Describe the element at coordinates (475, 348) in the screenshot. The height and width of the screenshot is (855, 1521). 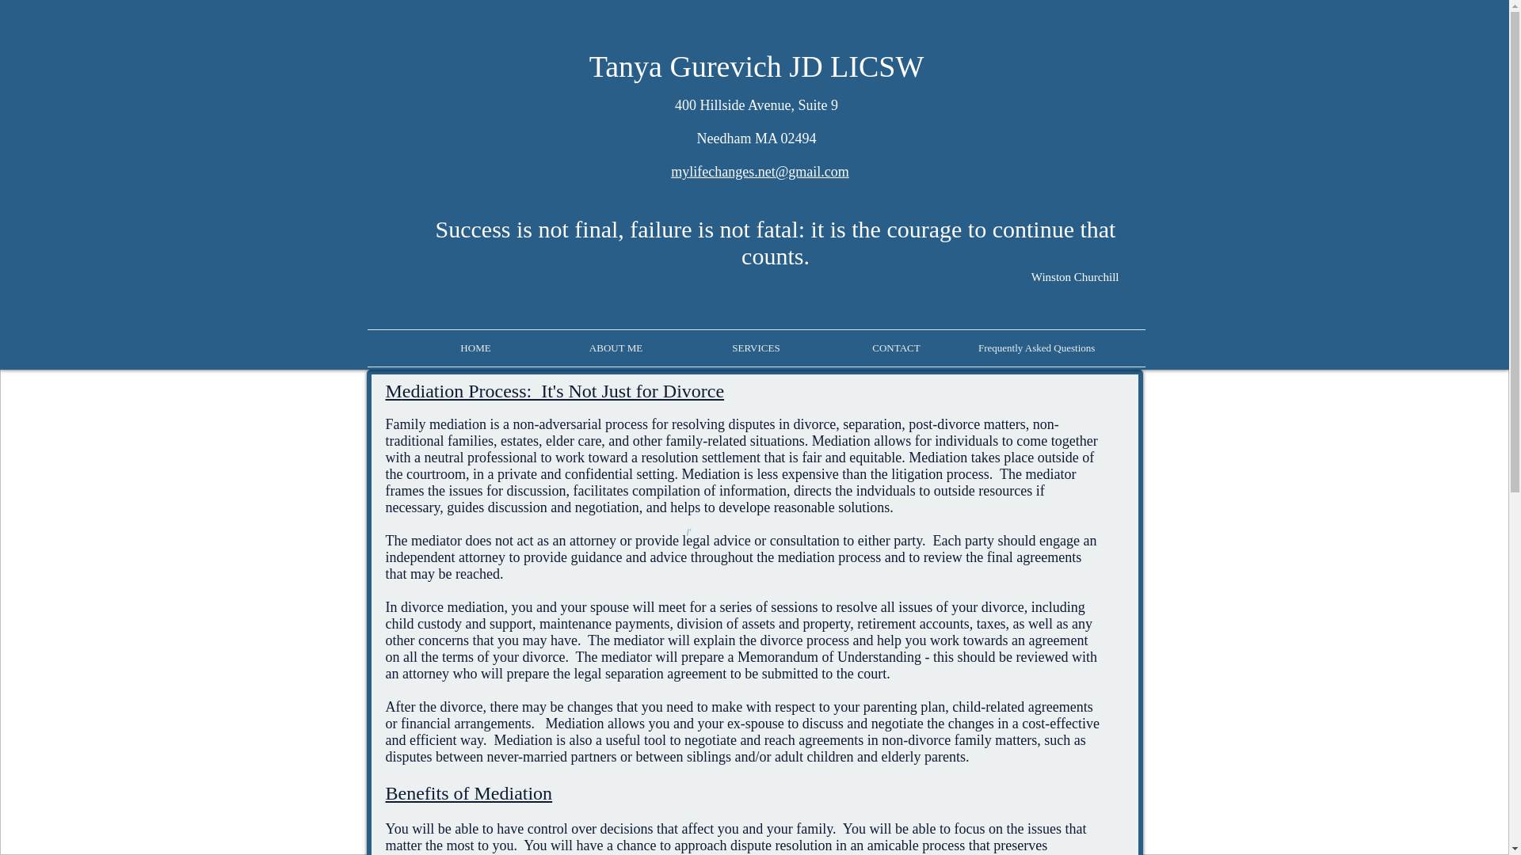
I see `HOME` at that location.